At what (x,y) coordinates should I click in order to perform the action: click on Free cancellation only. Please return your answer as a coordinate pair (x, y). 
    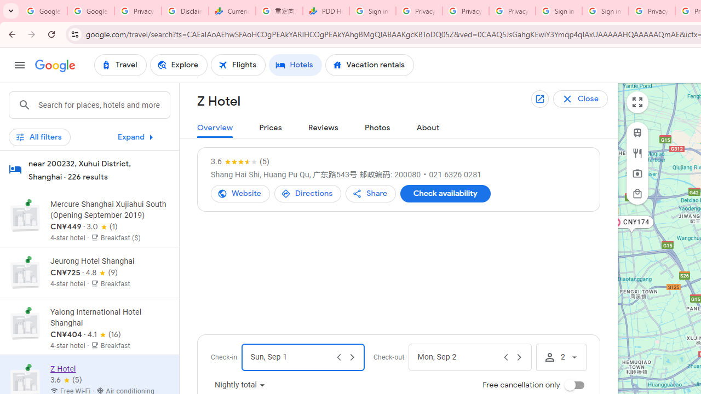
    Looking at the image, I should click on (574, 385).